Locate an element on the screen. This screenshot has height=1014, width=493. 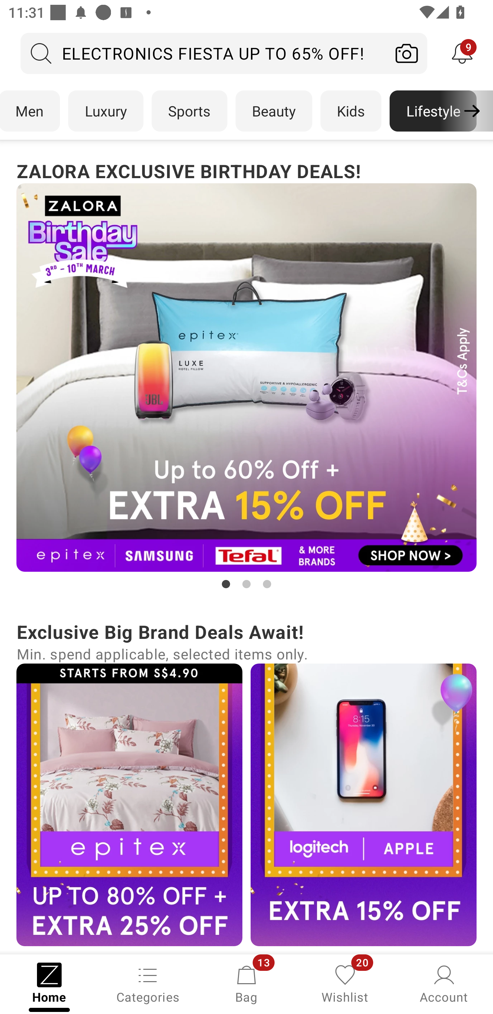
Luxury is located at coordinates (105, 111).